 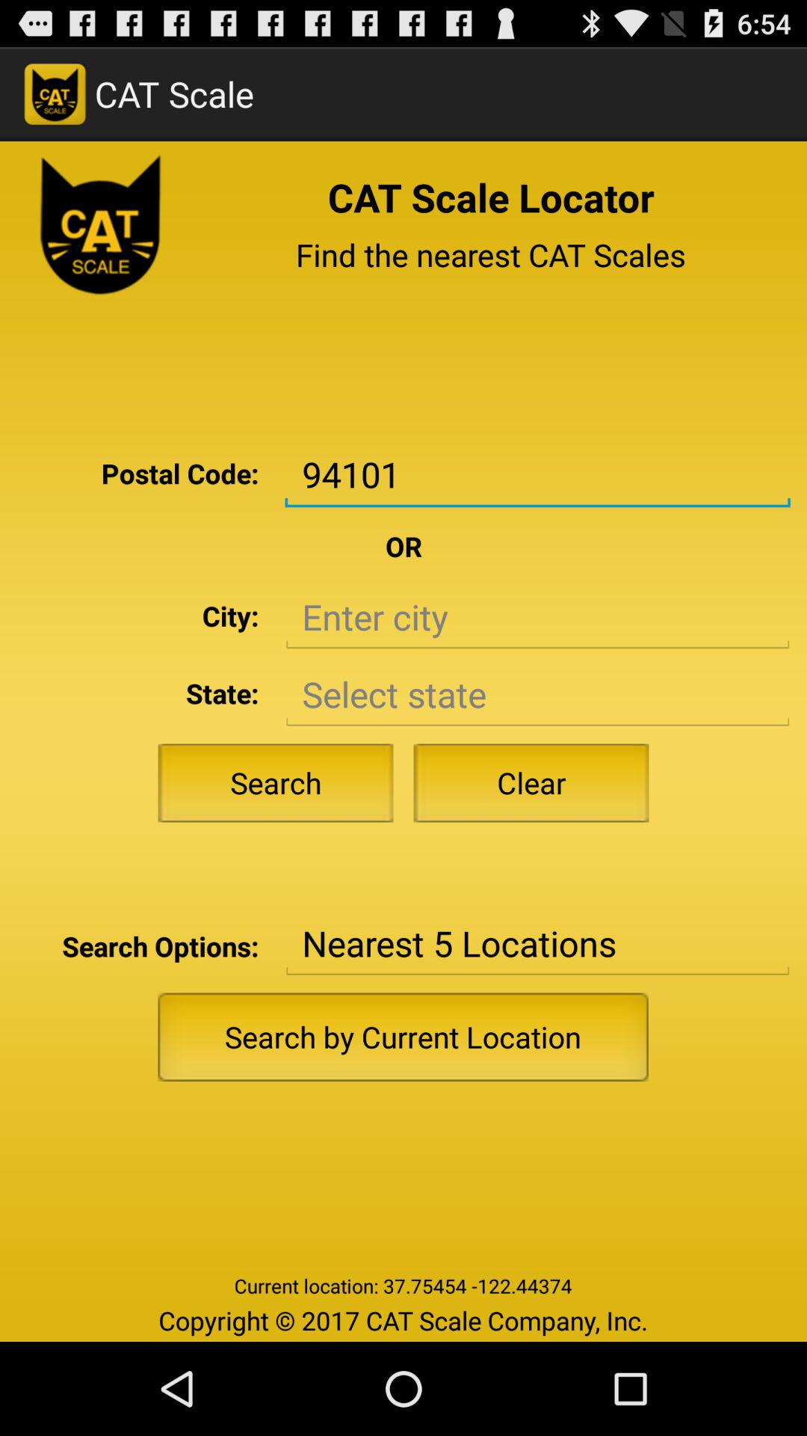 What do you see at coordinates (537, 618) in the screenshot?
I see `type into this` at bounding box center [537, 618].